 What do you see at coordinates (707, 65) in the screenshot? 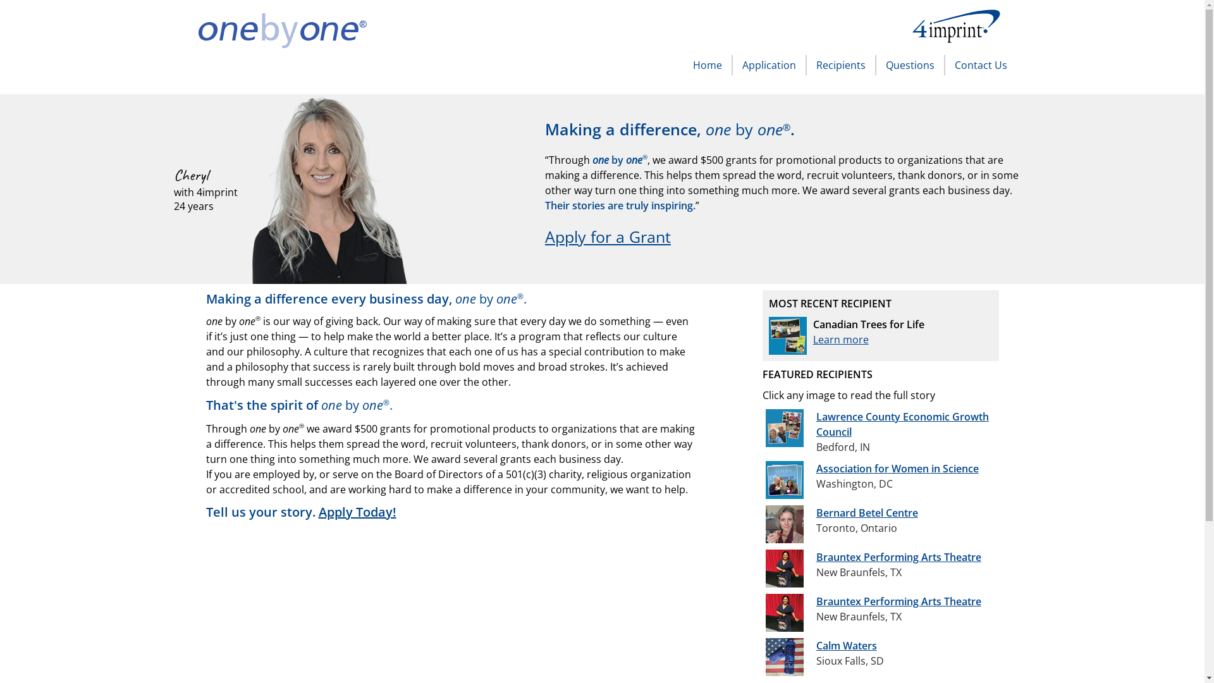
I see `Home` at bounding box center [707, 65].